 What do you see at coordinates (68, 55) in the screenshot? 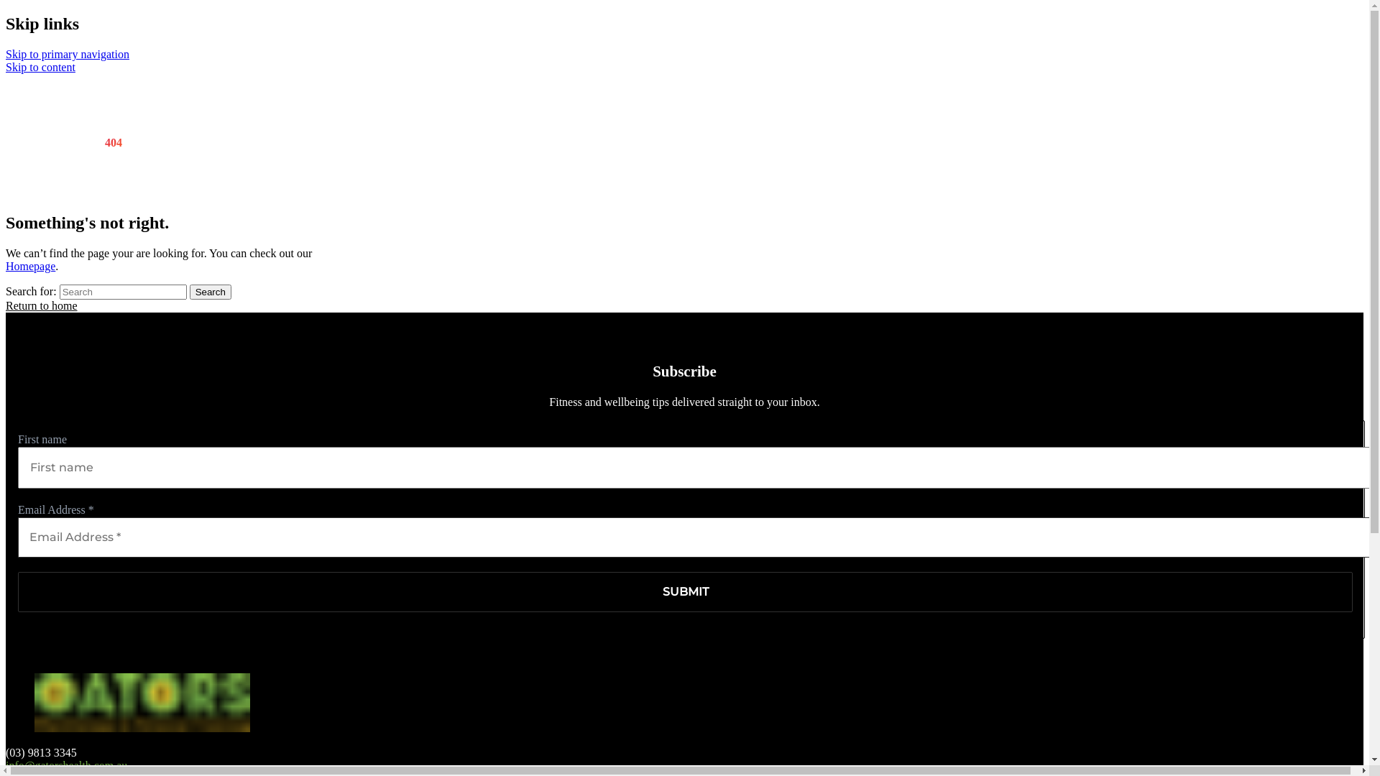
I see `Skip to primary navigation` at bounding box center [68, 55].